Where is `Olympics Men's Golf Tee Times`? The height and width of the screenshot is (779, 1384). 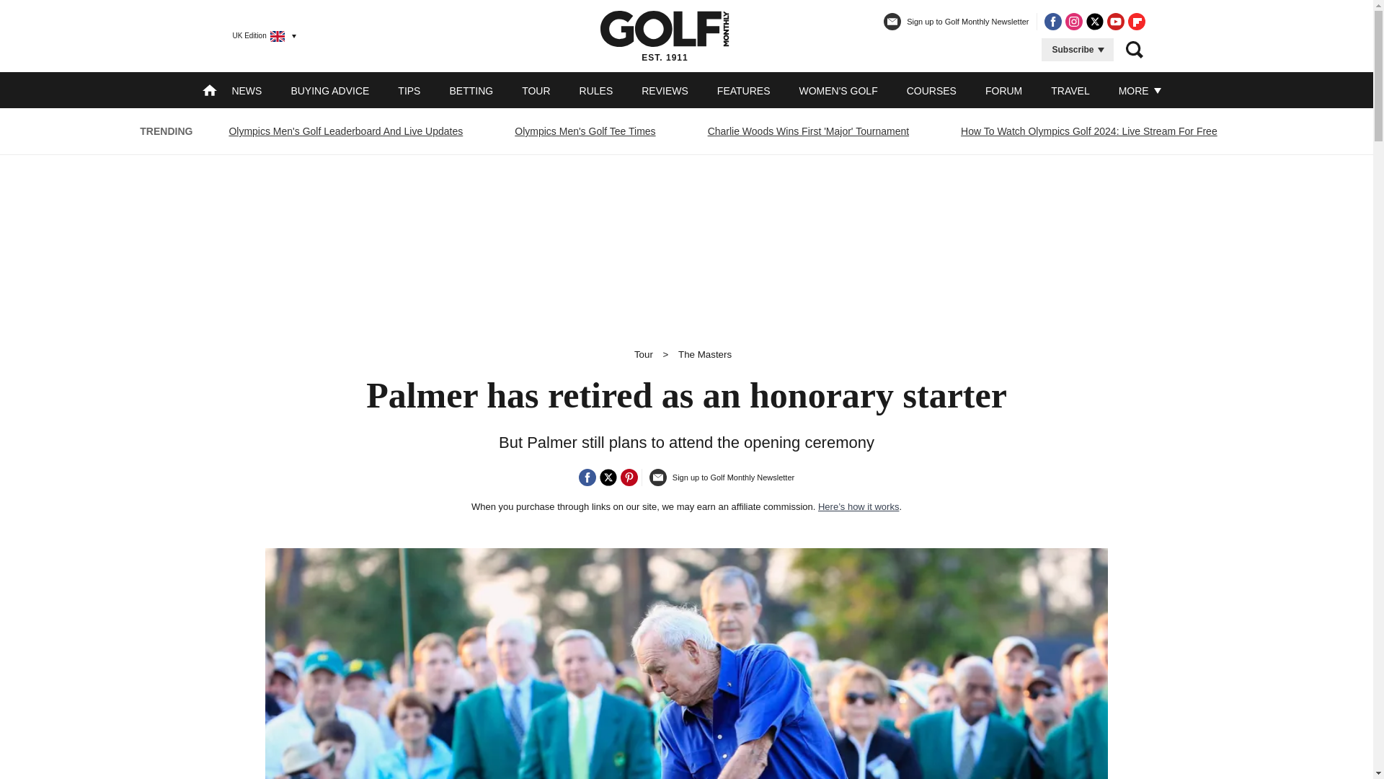 Olympics Men's Golf Tee Times is located at coordinates (584, 131).